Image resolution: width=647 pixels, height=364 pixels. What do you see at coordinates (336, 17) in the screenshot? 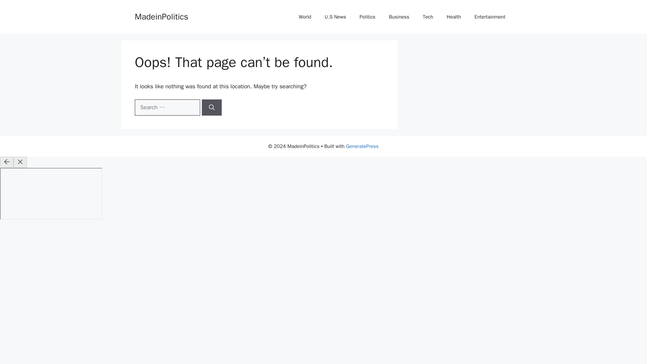
I see `U.S News` at bounding box center [336, 17].